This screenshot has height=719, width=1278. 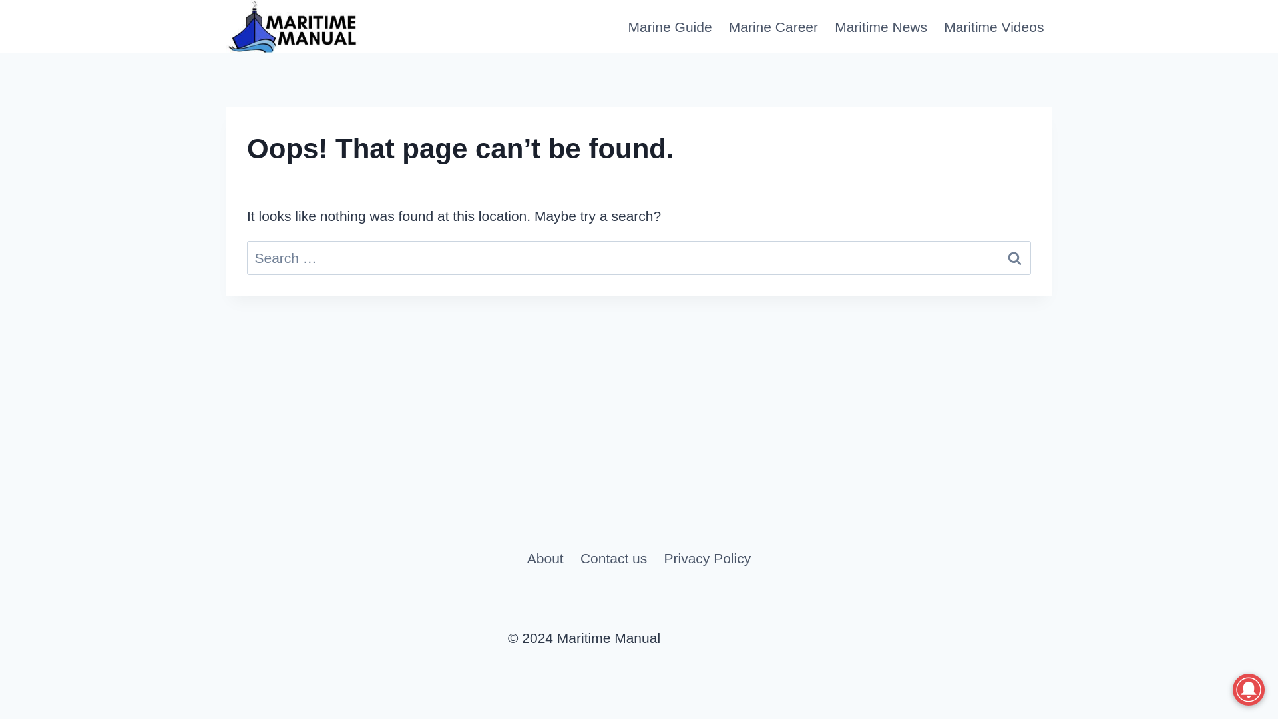 What do you see at coordinates (707, 558) in the screenshot?
I see `Privacy Policy` at bounding box center [707, 558].